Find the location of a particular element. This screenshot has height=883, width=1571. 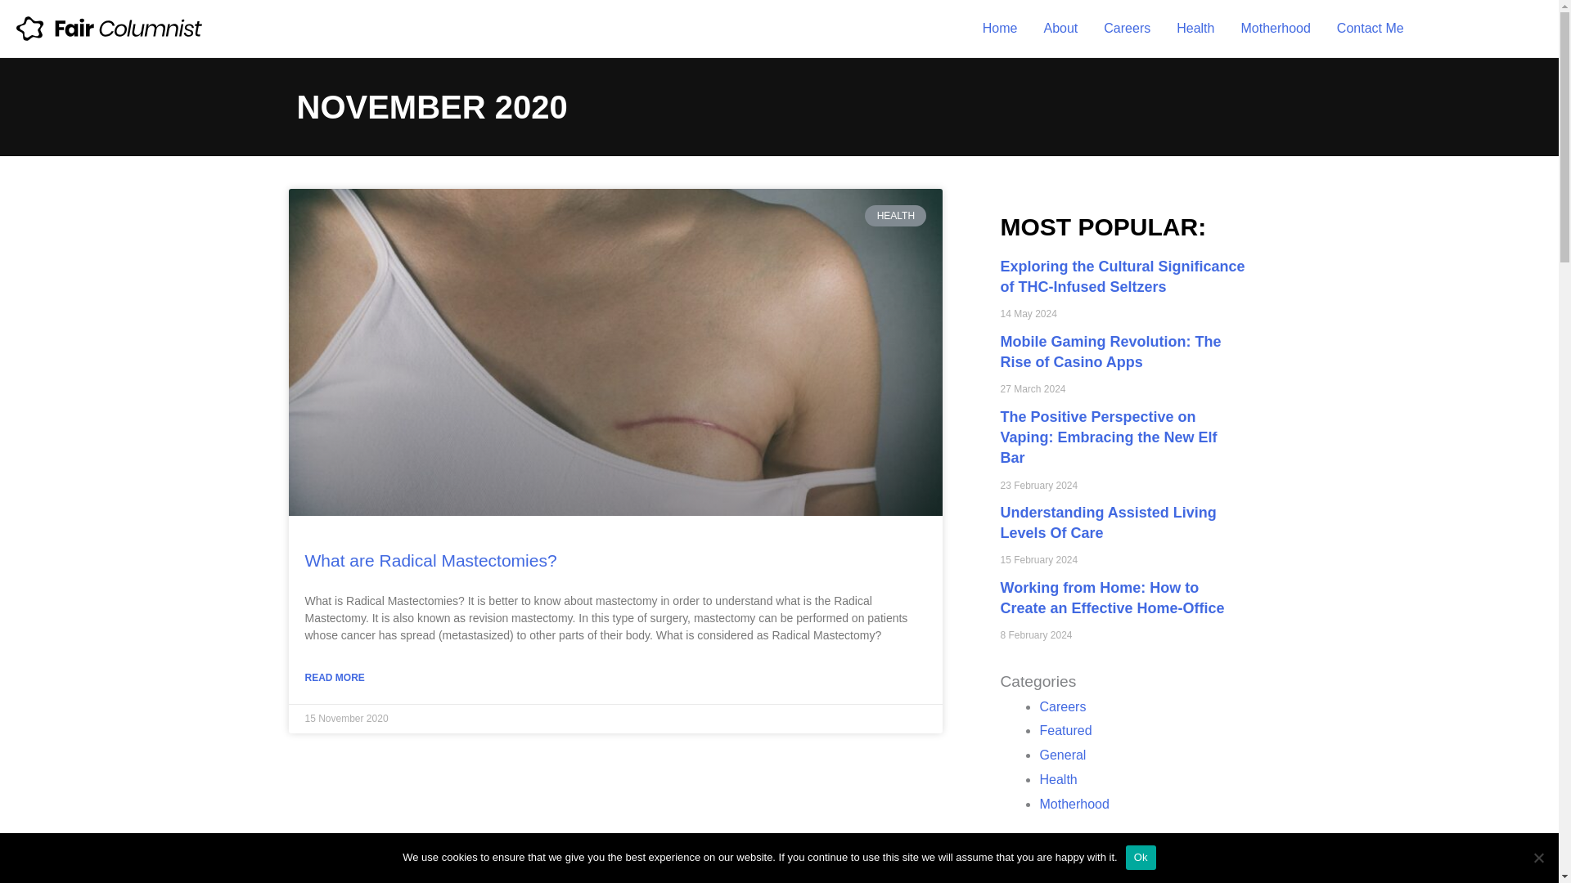

READ MORE is located at coordinates (334, 677).